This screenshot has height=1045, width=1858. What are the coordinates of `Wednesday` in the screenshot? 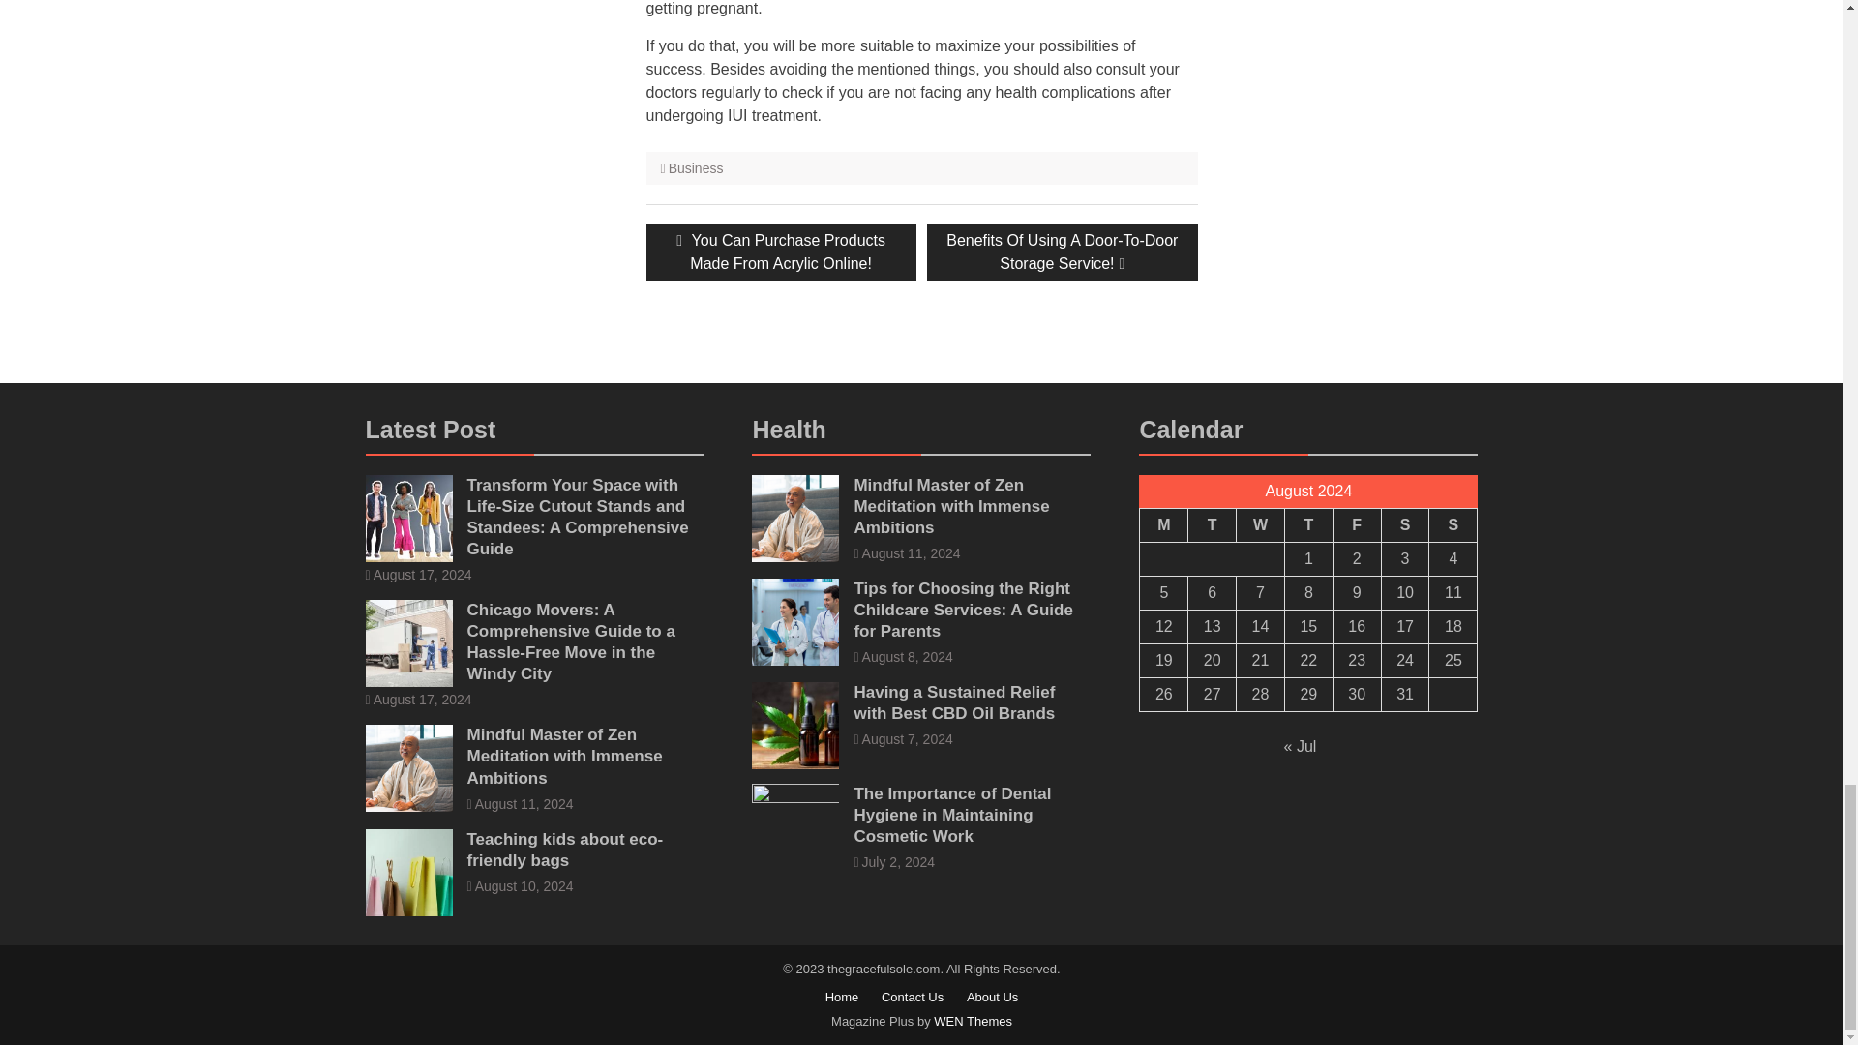 It's located at (1062, 253).